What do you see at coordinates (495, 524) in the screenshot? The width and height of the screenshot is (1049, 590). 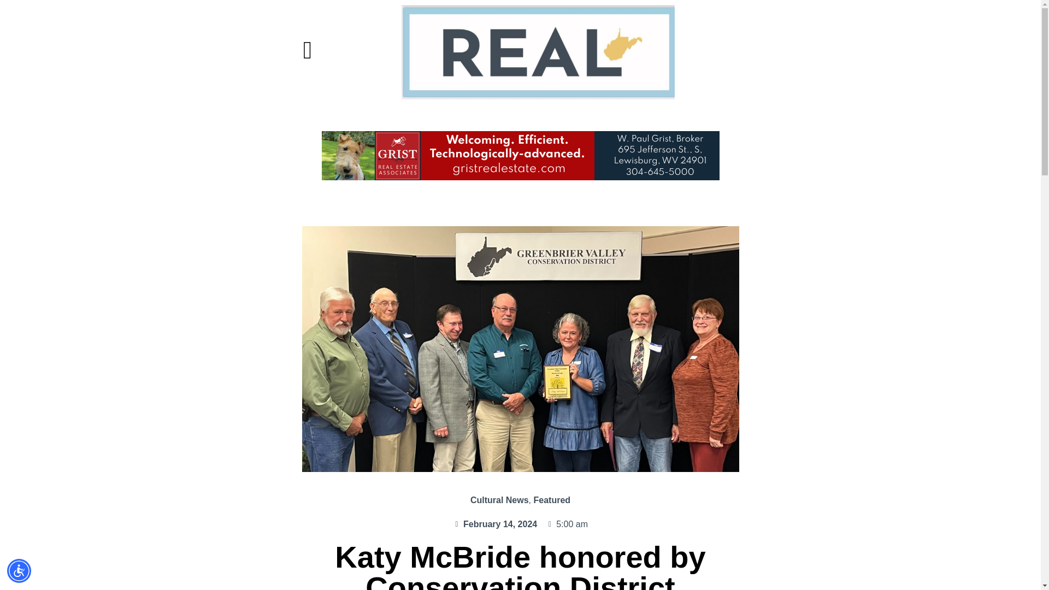 I see `February 14, 2024` at bounding box center [495, 524].